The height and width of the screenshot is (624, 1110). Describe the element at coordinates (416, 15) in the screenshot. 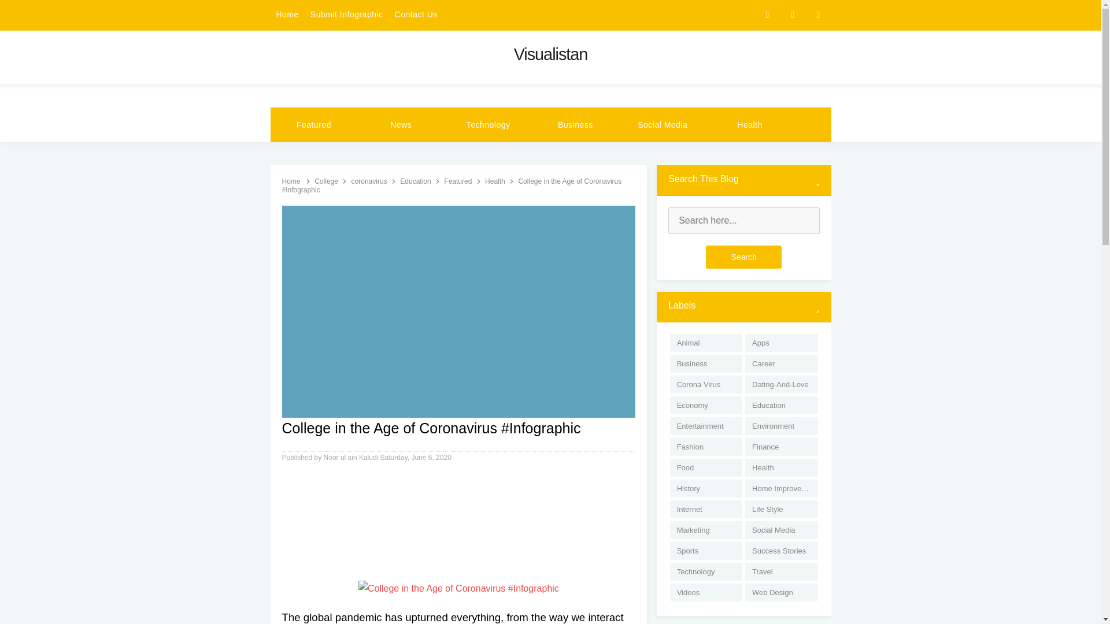

I see `Contact Us` at that location.